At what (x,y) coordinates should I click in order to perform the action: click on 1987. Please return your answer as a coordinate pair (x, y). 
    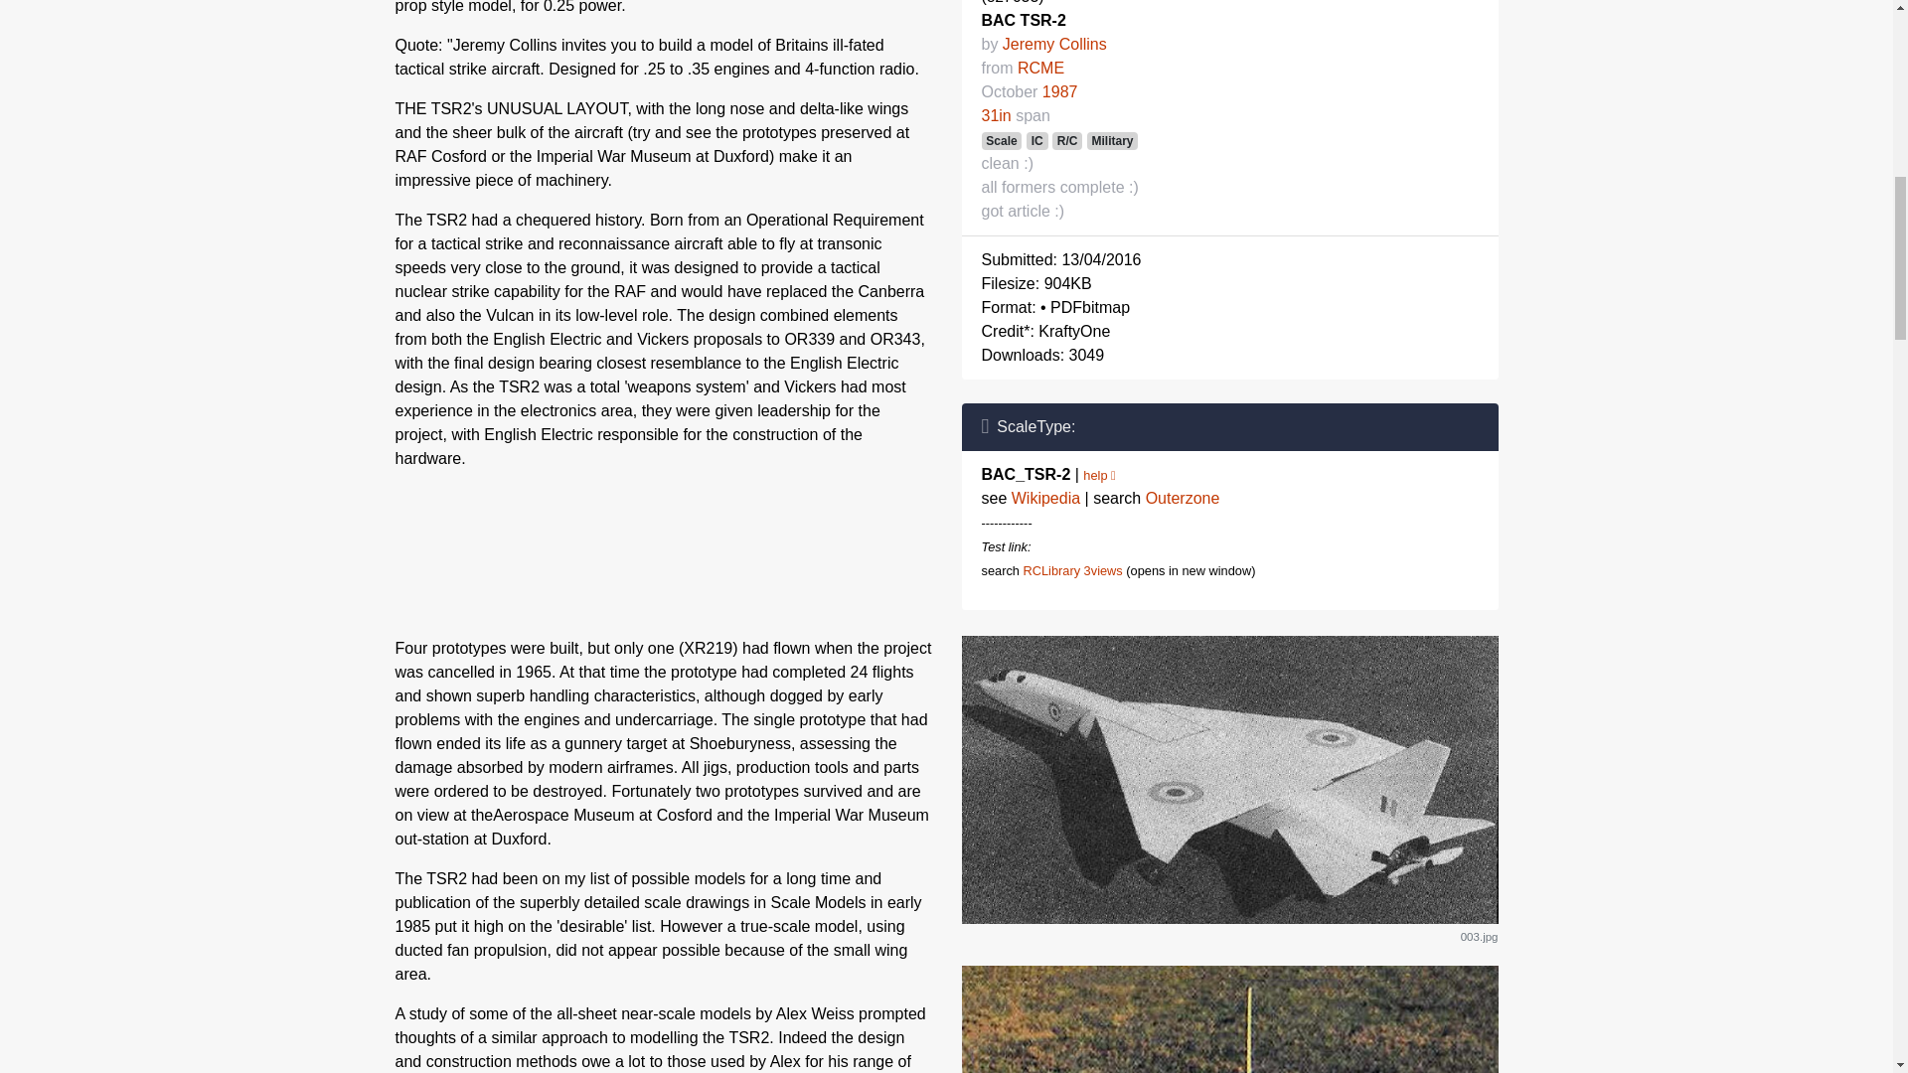
    Looking at the image, I should click on (1059, 91).